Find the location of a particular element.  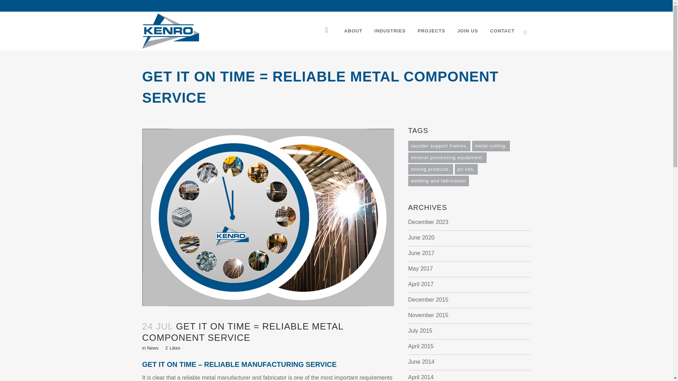

PROJECTS is located at coordinates (432, 31).